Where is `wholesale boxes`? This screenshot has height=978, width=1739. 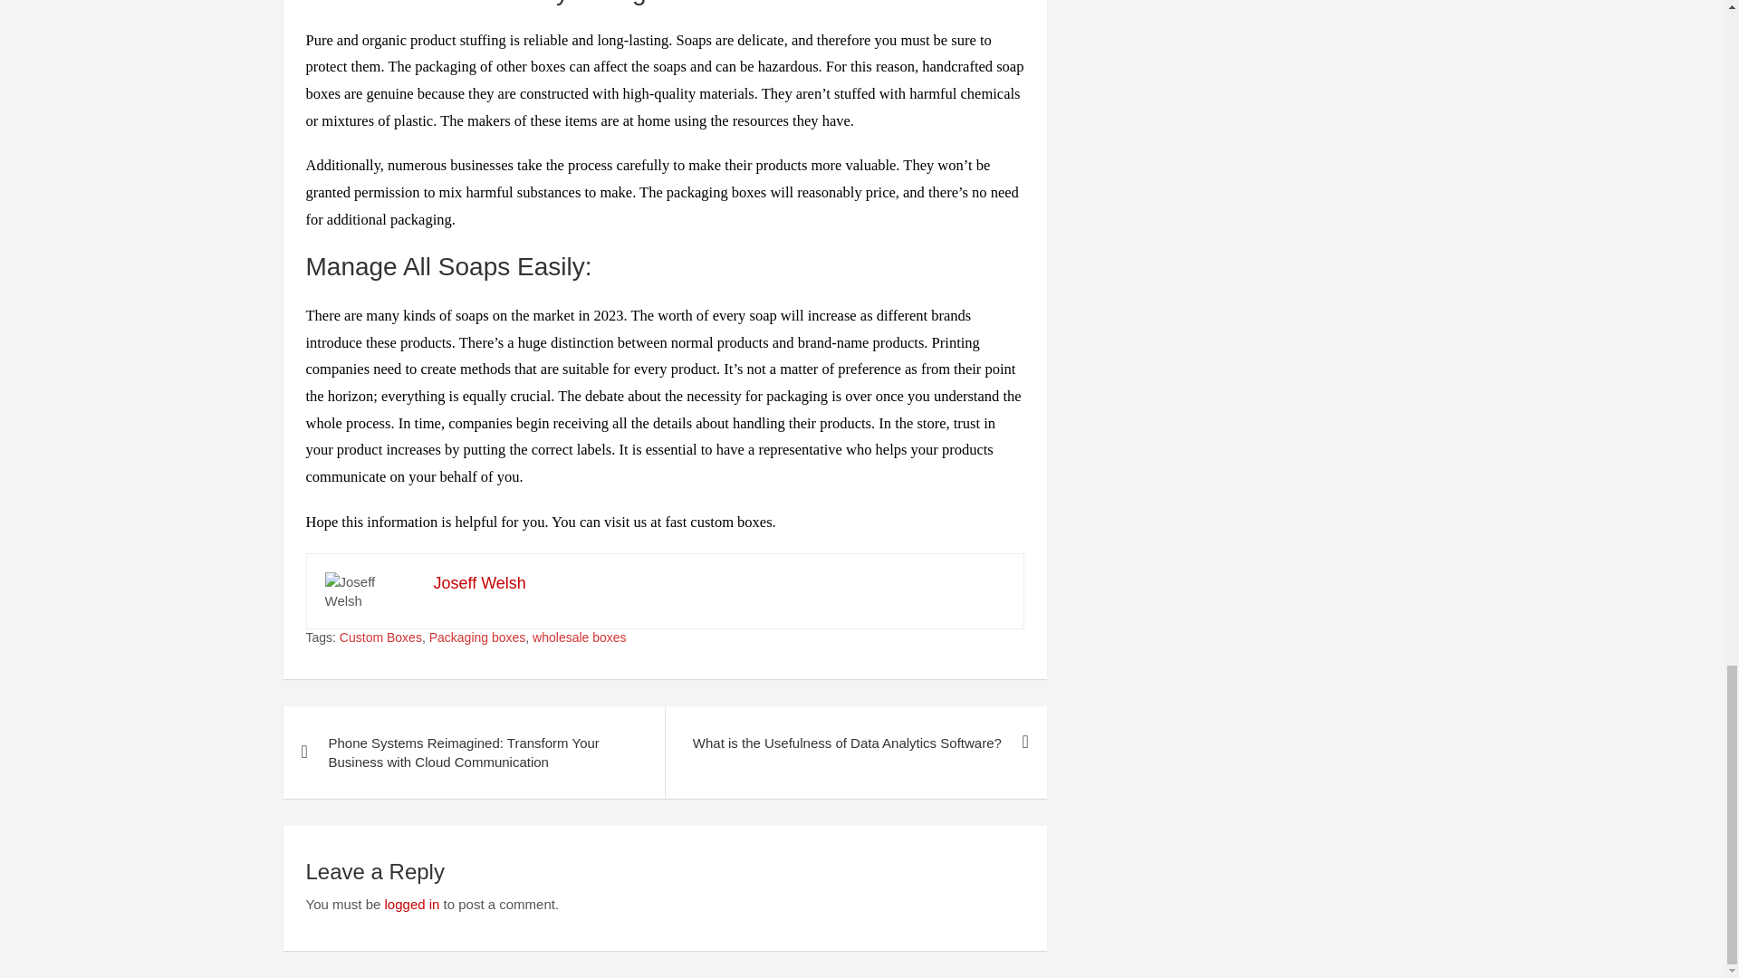 wholesale boxes is located at coordinates (579, 638).